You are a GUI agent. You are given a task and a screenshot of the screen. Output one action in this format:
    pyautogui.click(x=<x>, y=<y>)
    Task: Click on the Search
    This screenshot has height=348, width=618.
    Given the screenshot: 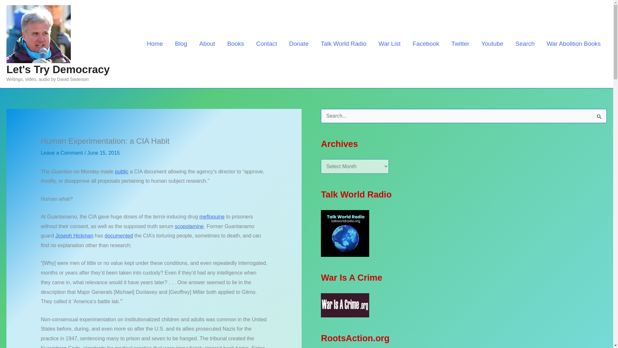 What is the action you would take?
    pyautogui.click(x=525, y=43)
    